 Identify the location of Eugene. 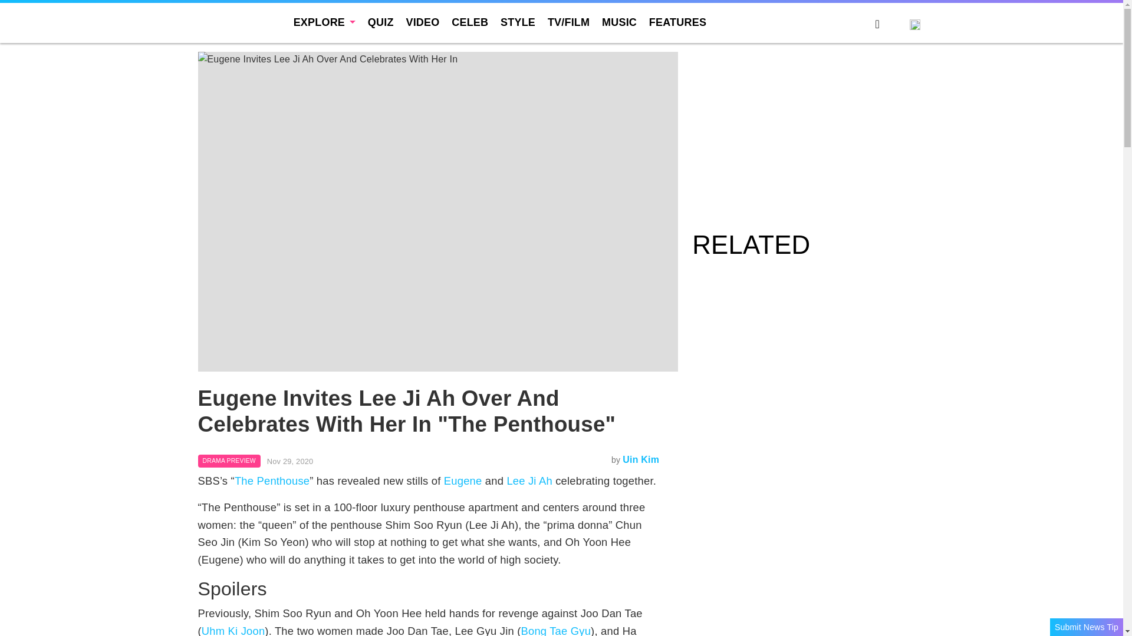
(462, 481).